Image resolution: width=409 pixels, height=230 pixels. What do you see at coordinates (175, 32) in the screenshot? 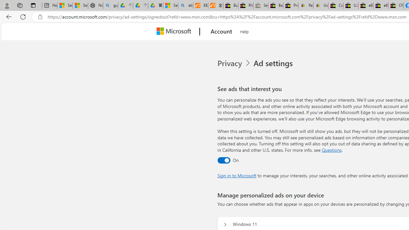
I see `Microsoft` at bounding box center [175, 32].